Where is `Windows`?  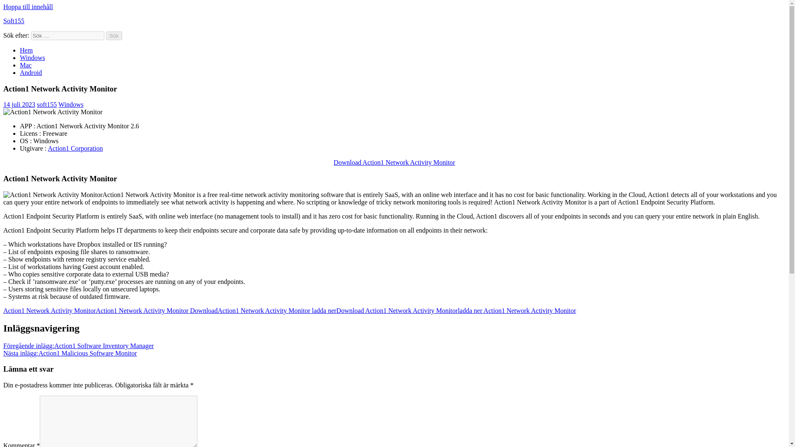
Windows is located at coordinates (70, 104).